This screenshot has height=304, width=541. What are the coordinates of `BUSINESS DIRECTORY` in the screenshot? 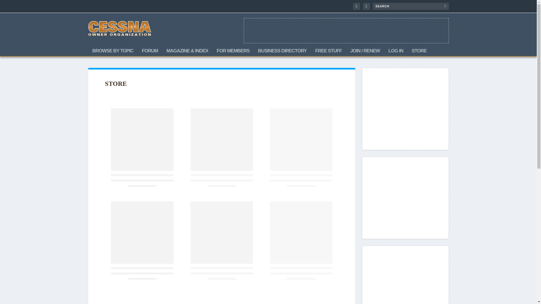 It's located at (282, 52).